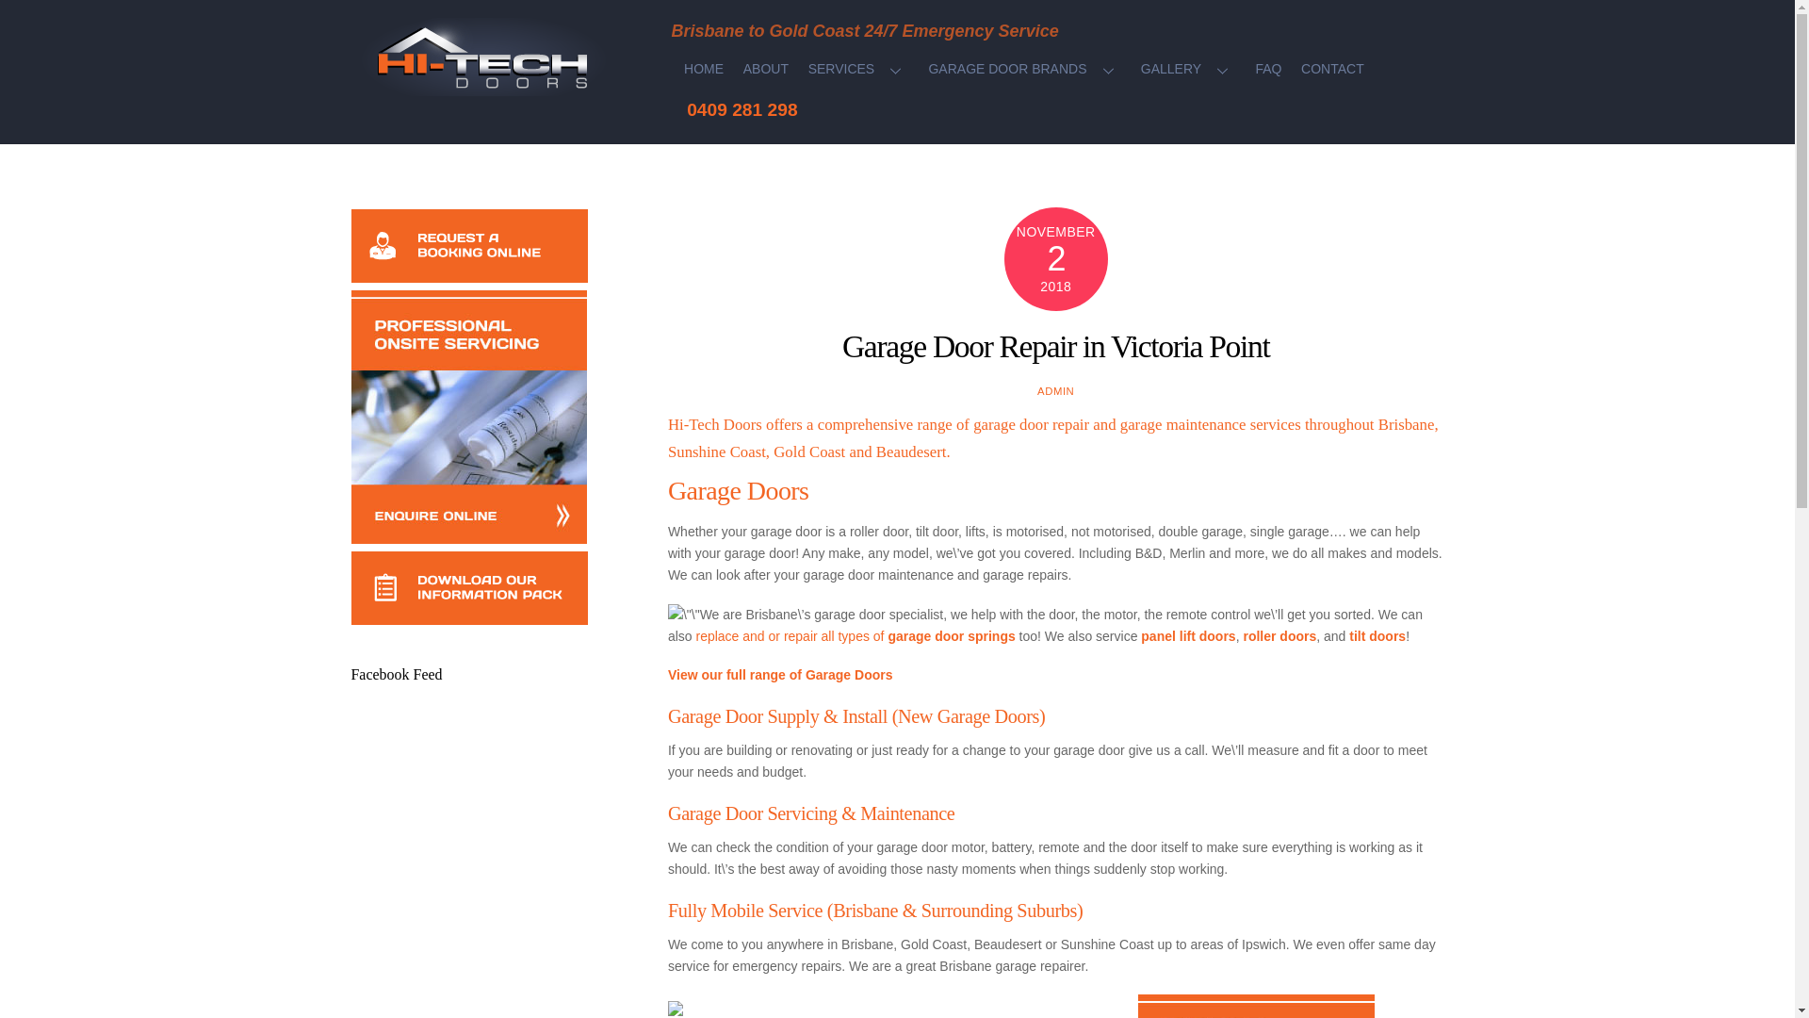  I want to click on Garage Door Repair in Victoria Point, so click(1055, 345).